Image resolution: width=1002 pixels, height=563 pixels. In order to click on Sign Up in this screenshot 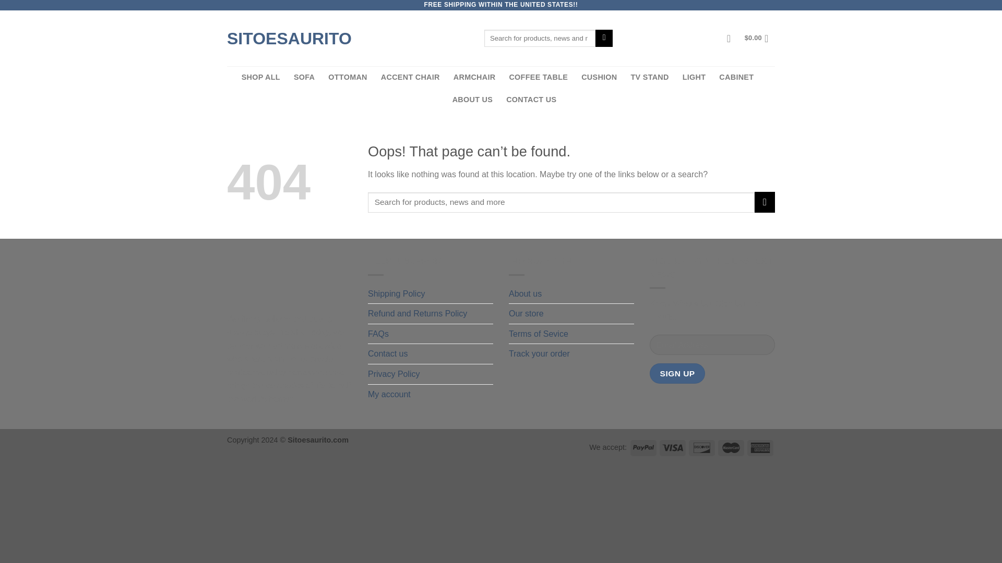, I will do `click(677, 373)`.